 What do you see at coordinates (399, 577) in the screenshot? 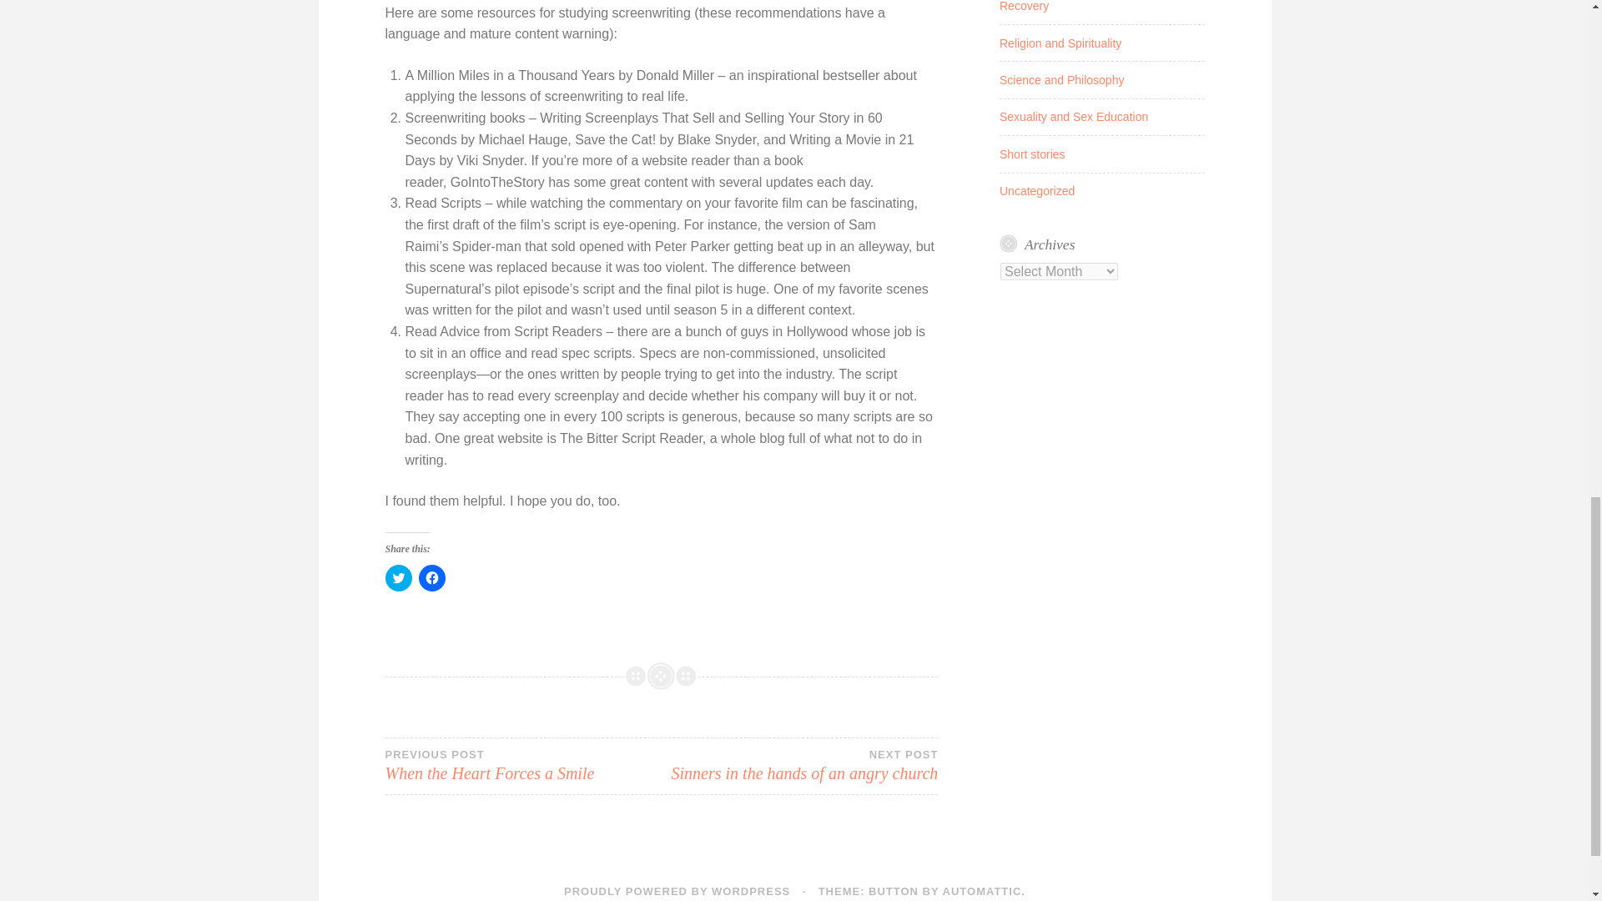
I see `Religion and Spirituality` at bounding box center [399, 577].